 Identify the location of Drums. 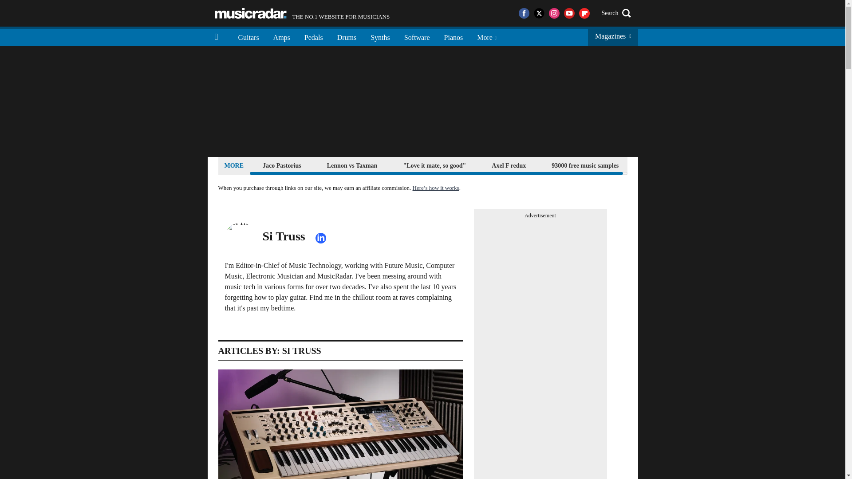
(302, 13).